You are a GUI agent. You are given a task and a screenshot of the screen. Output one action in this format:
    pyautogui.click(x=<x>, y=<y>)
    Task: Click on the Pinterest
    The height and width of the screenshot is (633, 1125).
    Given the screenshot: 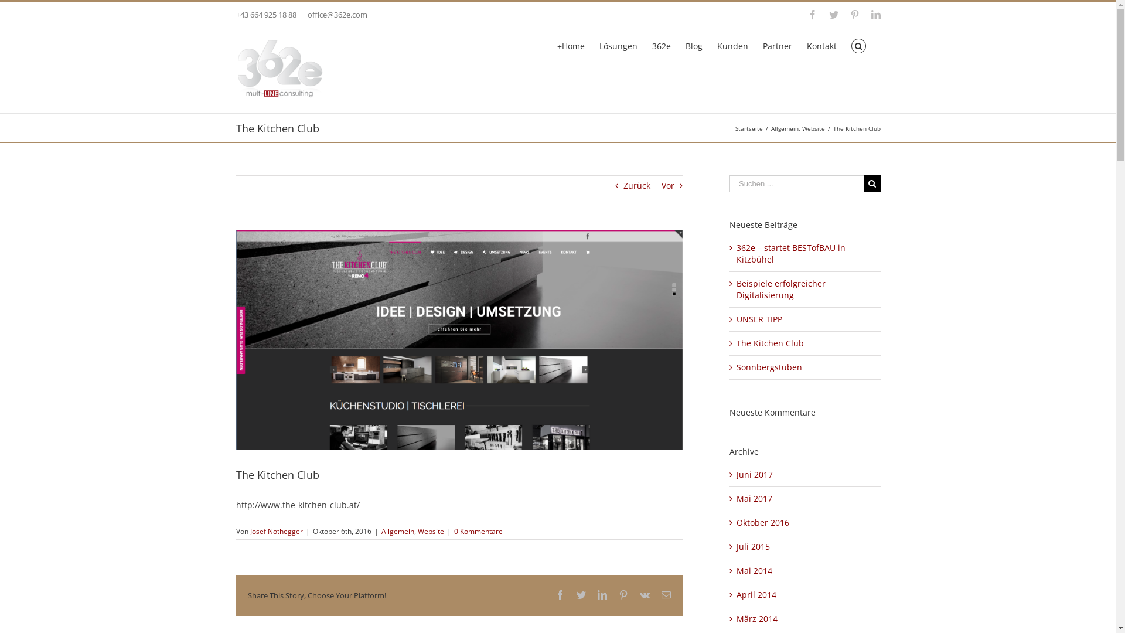 What is the action you would take?
    pyautogui.click(x=623, y=595)
    